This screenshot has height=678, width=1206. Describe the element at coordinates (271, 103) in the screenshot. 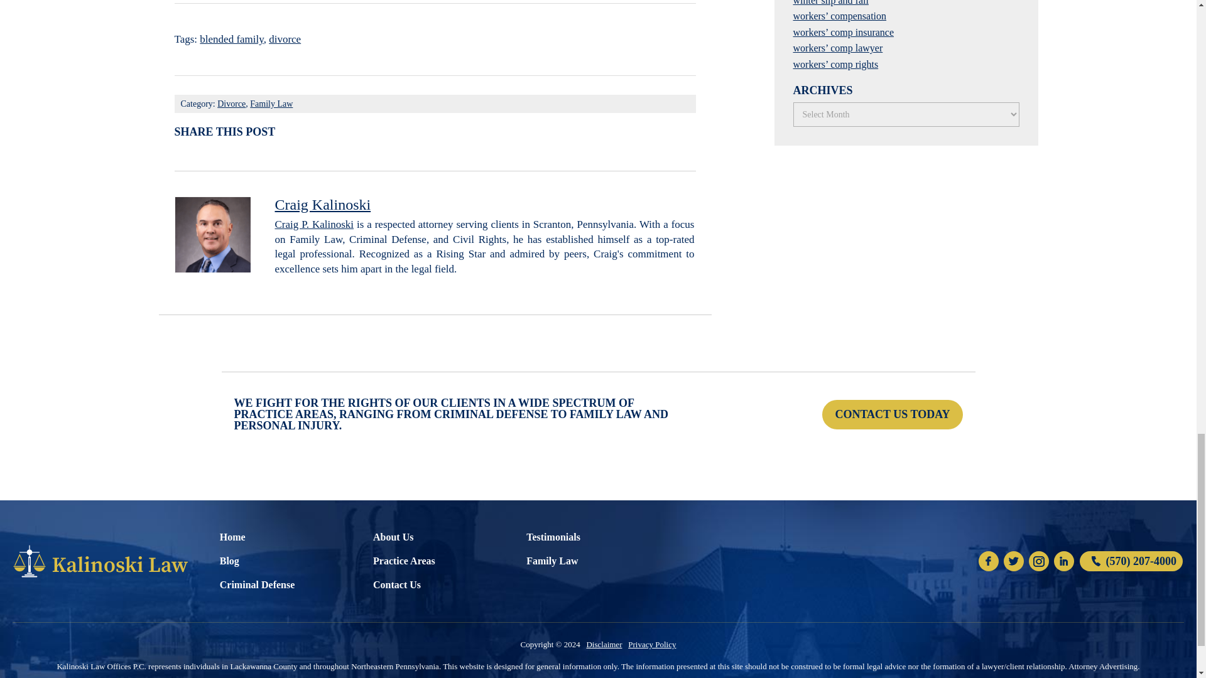

I see `Family Law` at that location.